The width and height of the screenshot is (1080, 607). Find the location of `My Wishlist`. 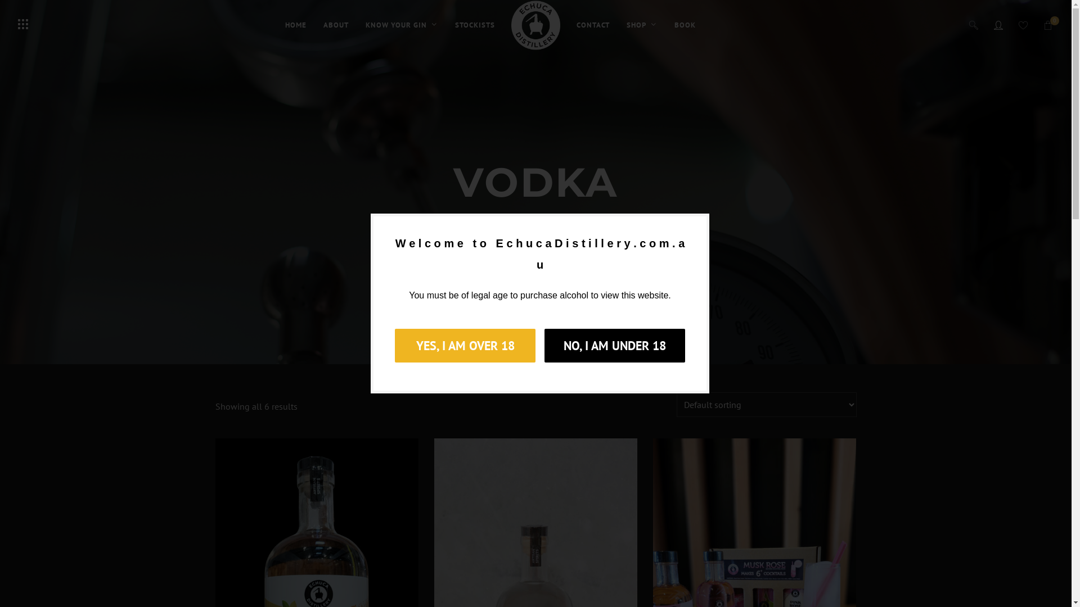

My Wishlist is located at coordinates (1024, 25).